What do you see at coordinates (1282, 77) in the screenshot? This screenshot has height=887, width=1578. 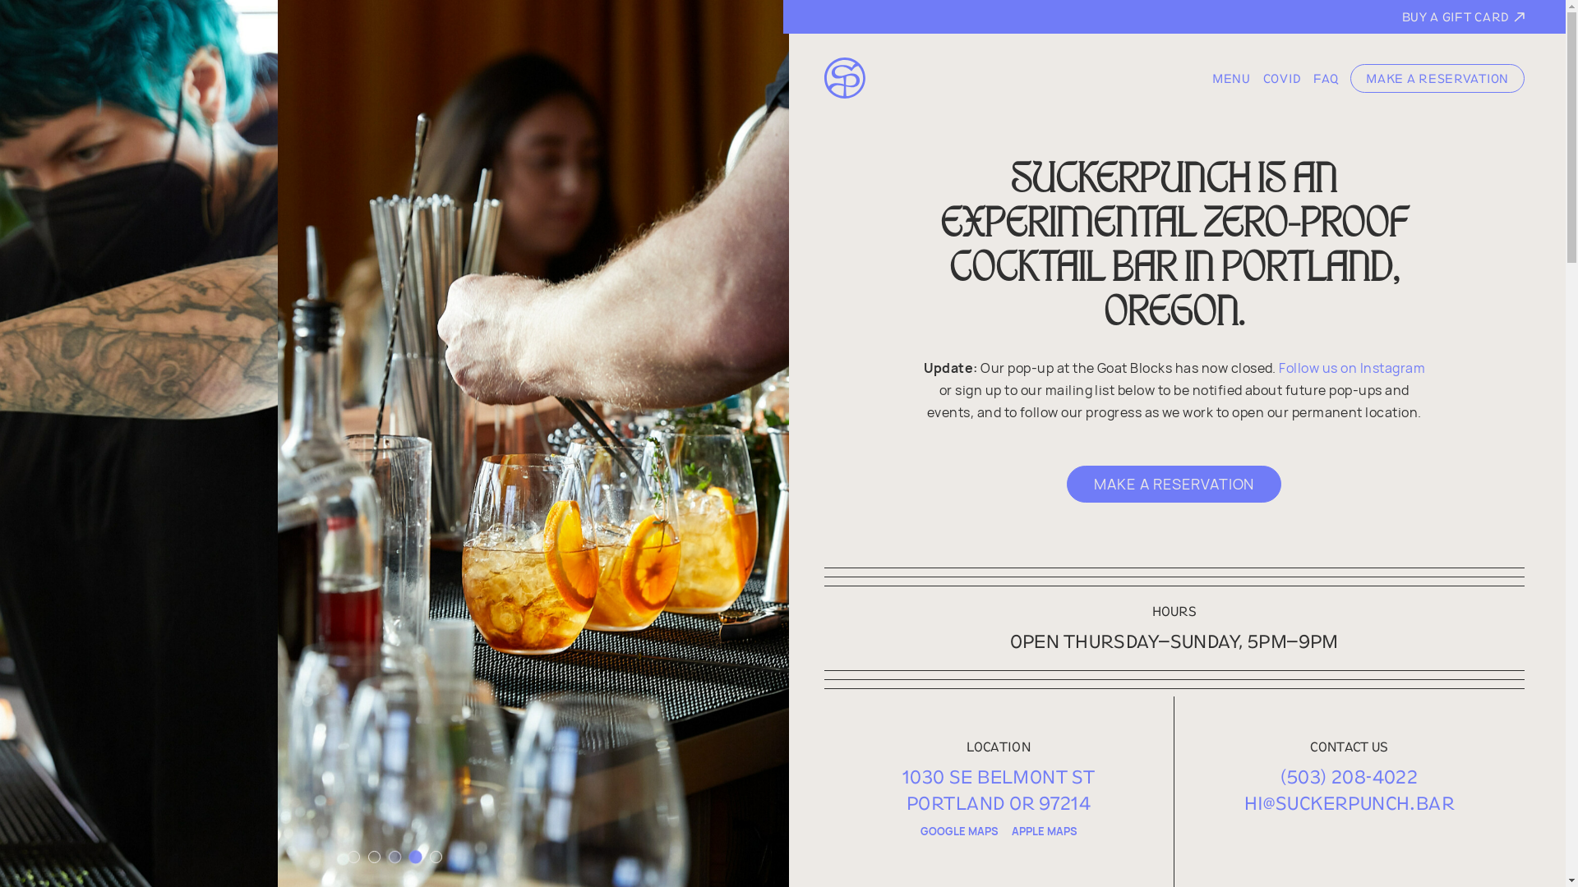 I see `Covid` at bounding box center [1282, 77].